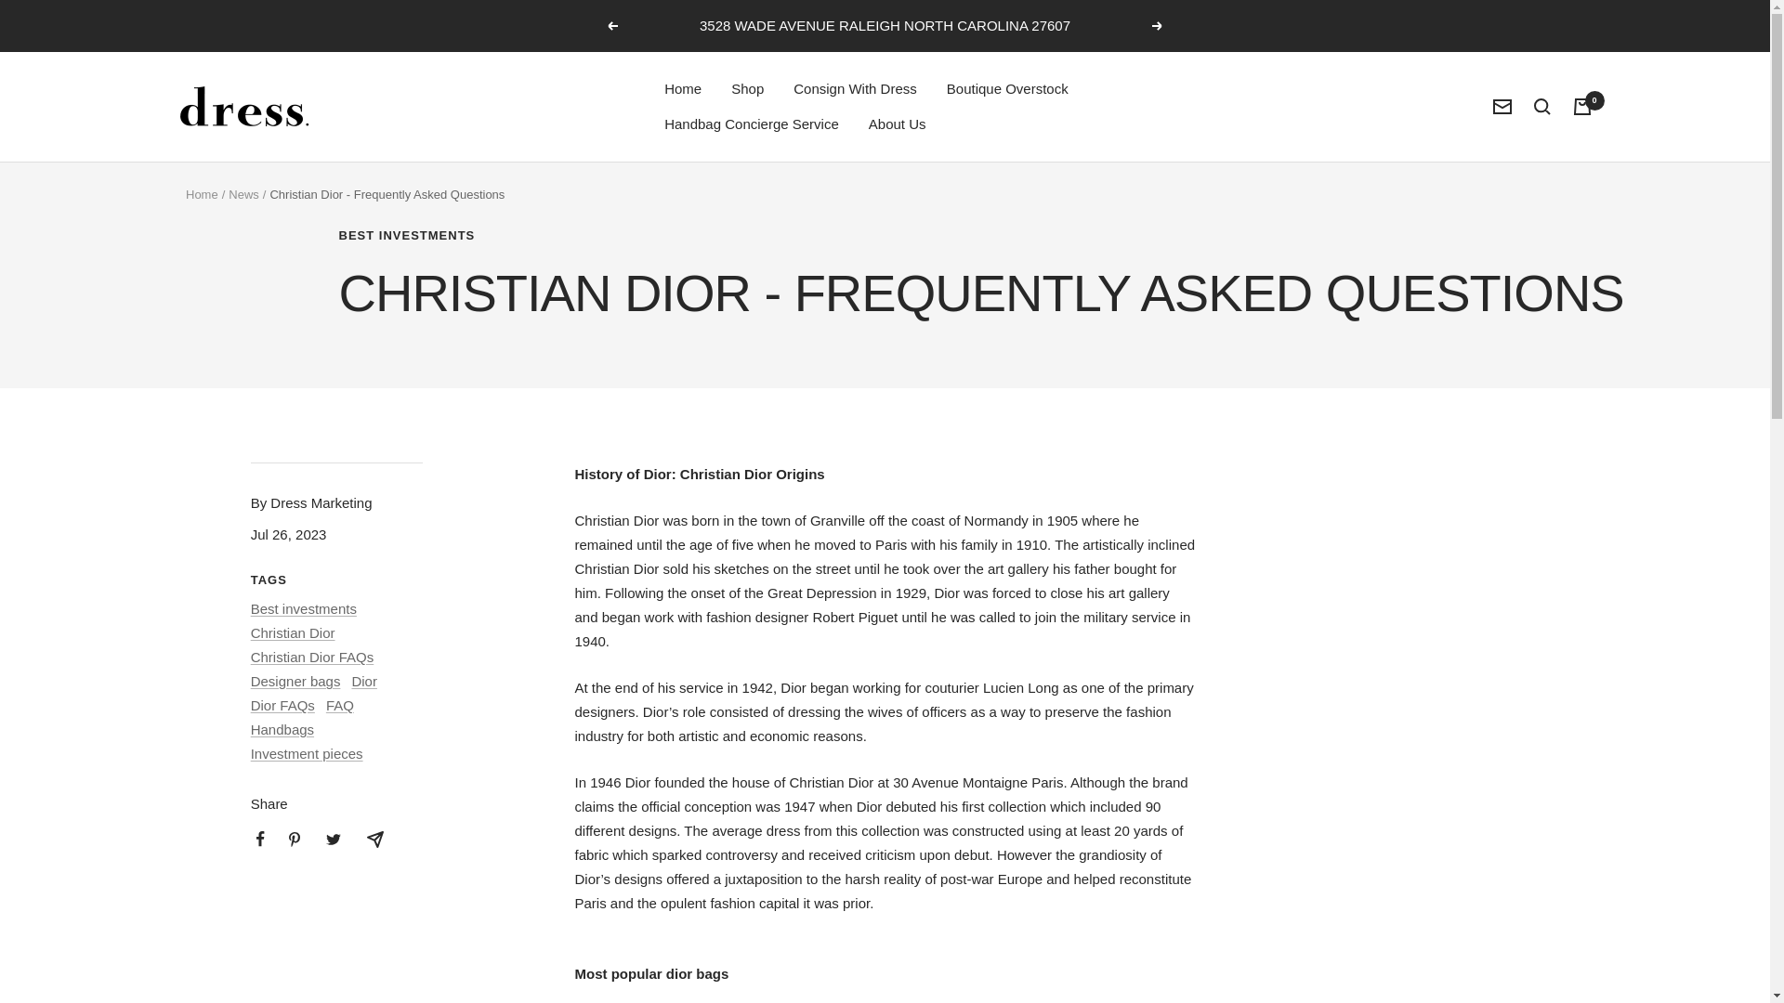 Image resolution: width=1784 pixels, height=1003 pixels. I want to click on Christian Dior FAQs, so click(312, 657).